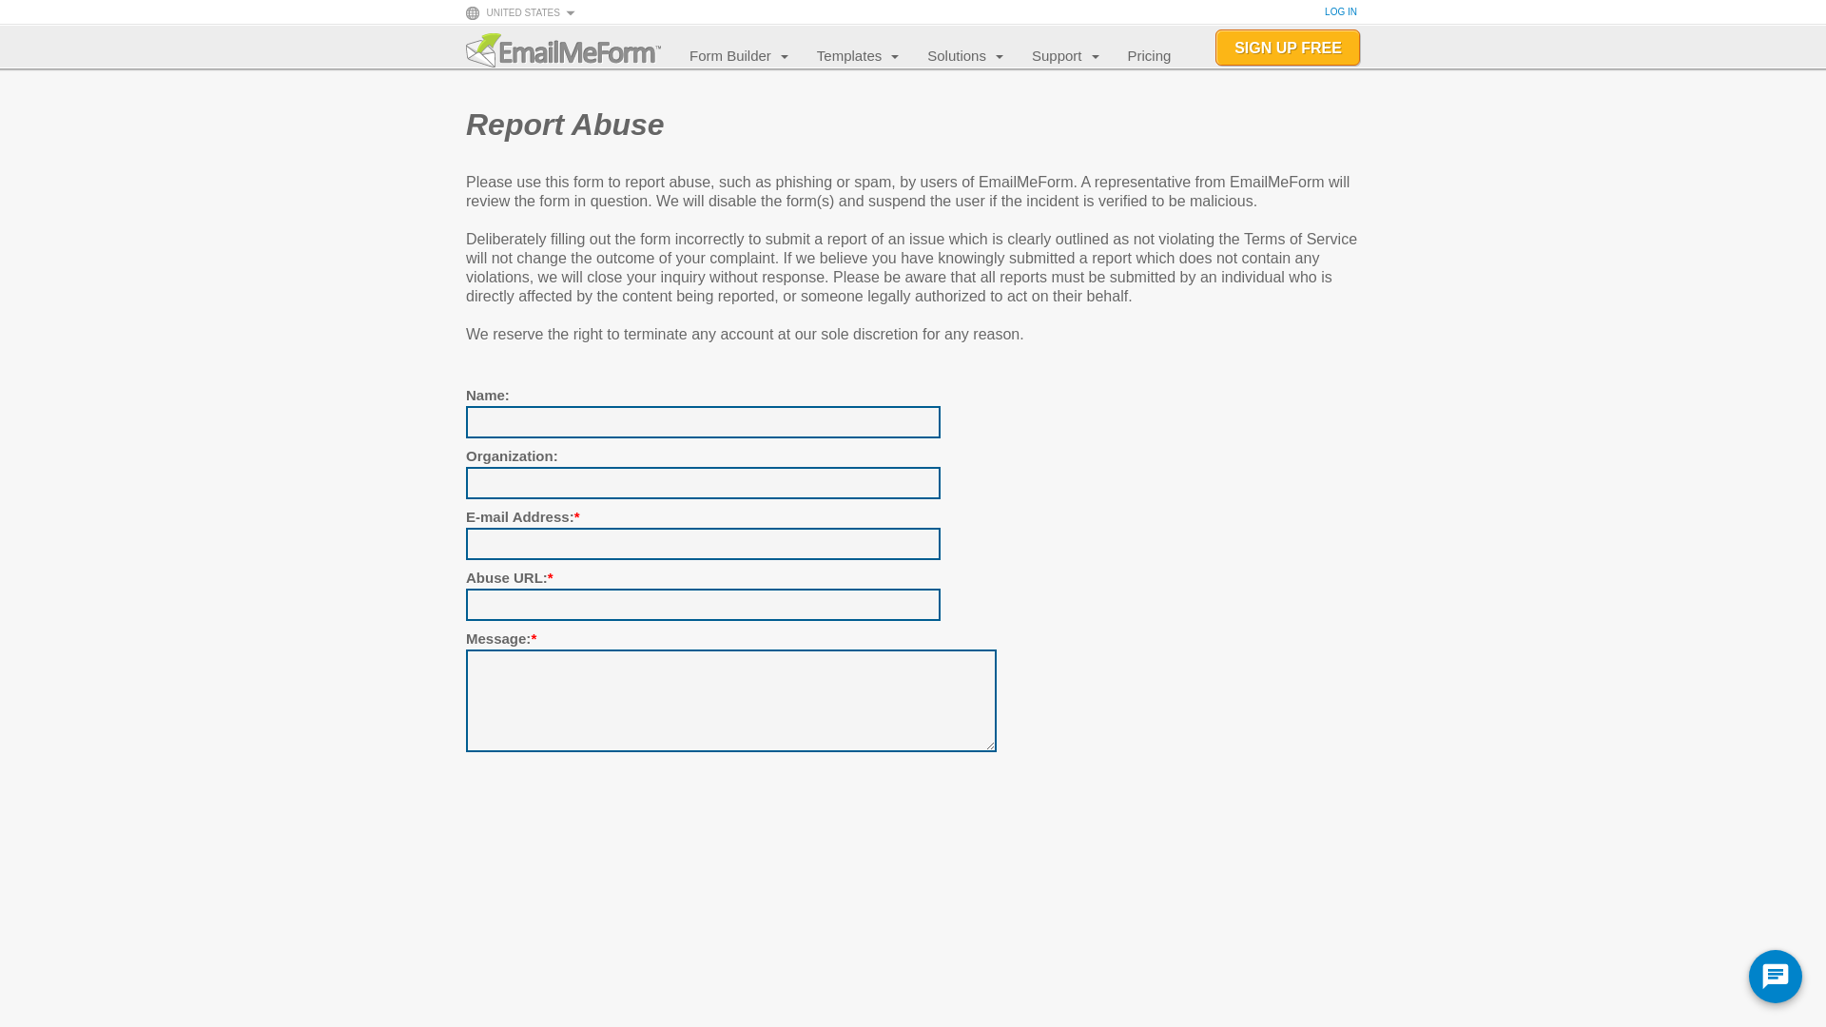  I want to click on Templates, so click(839, 55).